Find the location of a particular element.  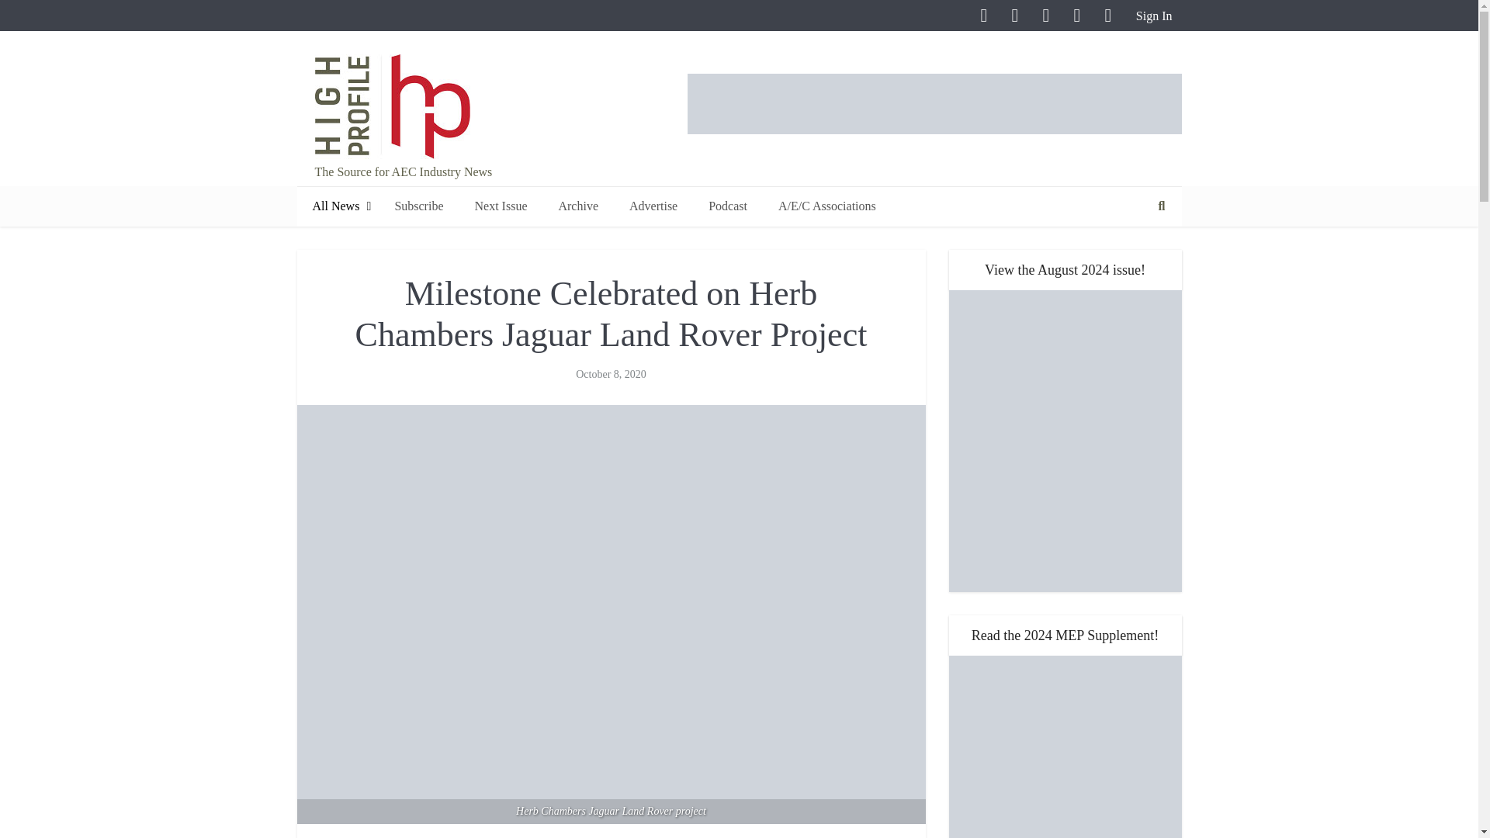

The Annual Green Supplement 2020 is Live! is located at coordinates (1065, 746).